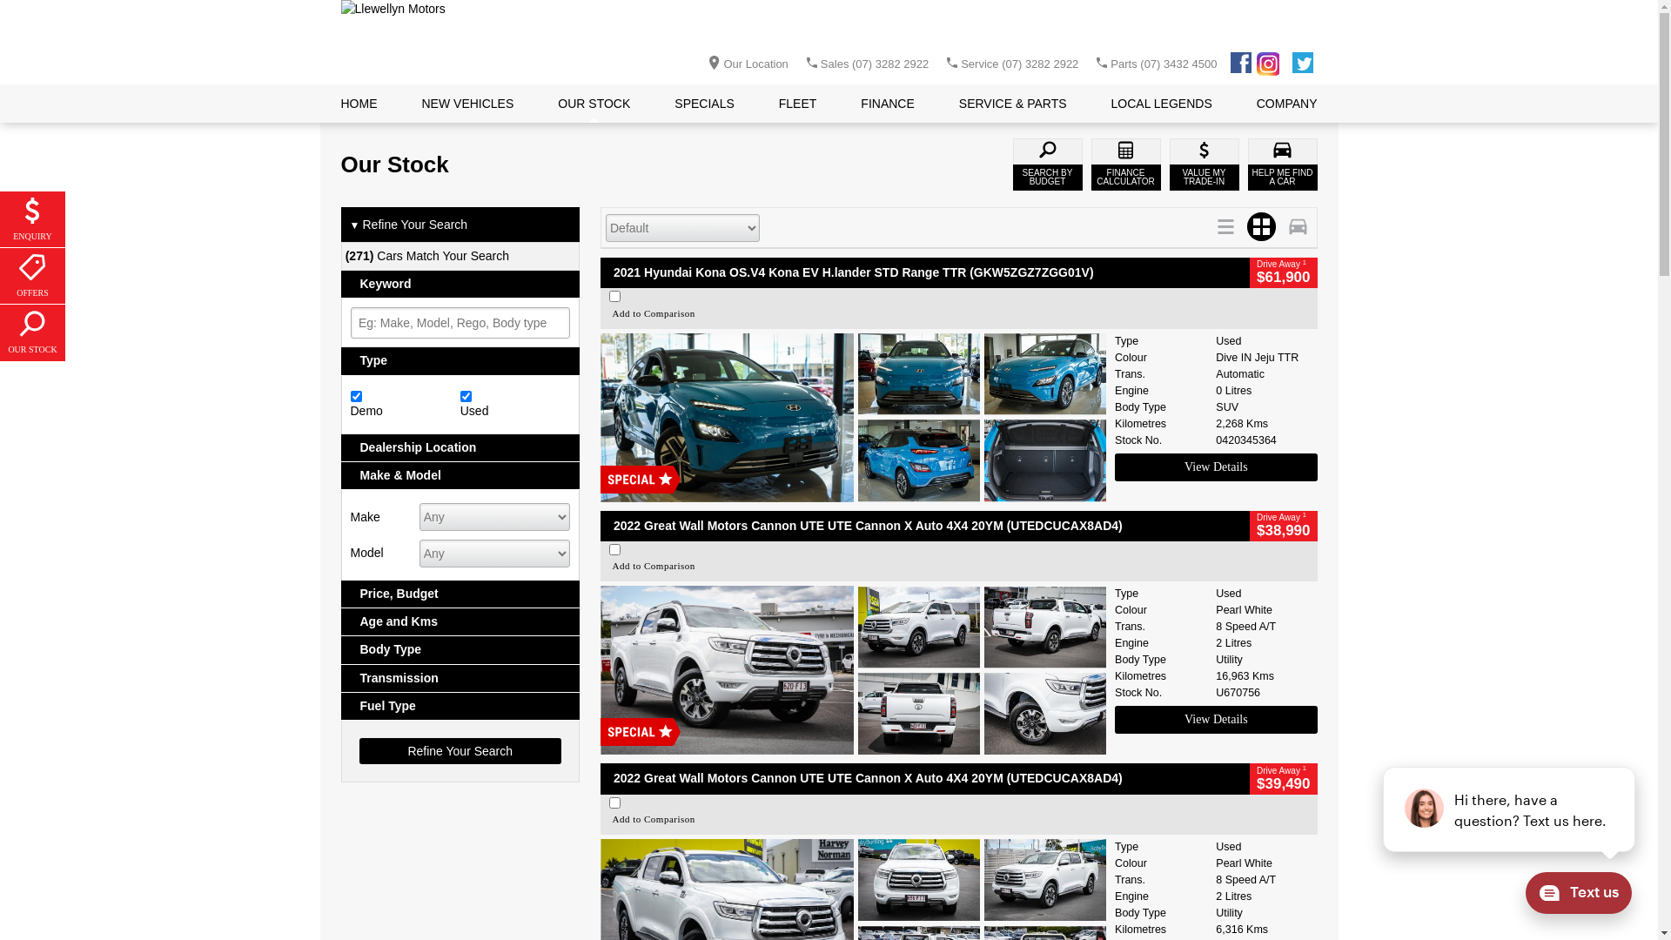 This screenshot has height=940, width=1671. What do you see at coordinates (1020, 64) in the screenshot?
I see `Service (07) 3282 2922` at bounding box center [1020, 64].